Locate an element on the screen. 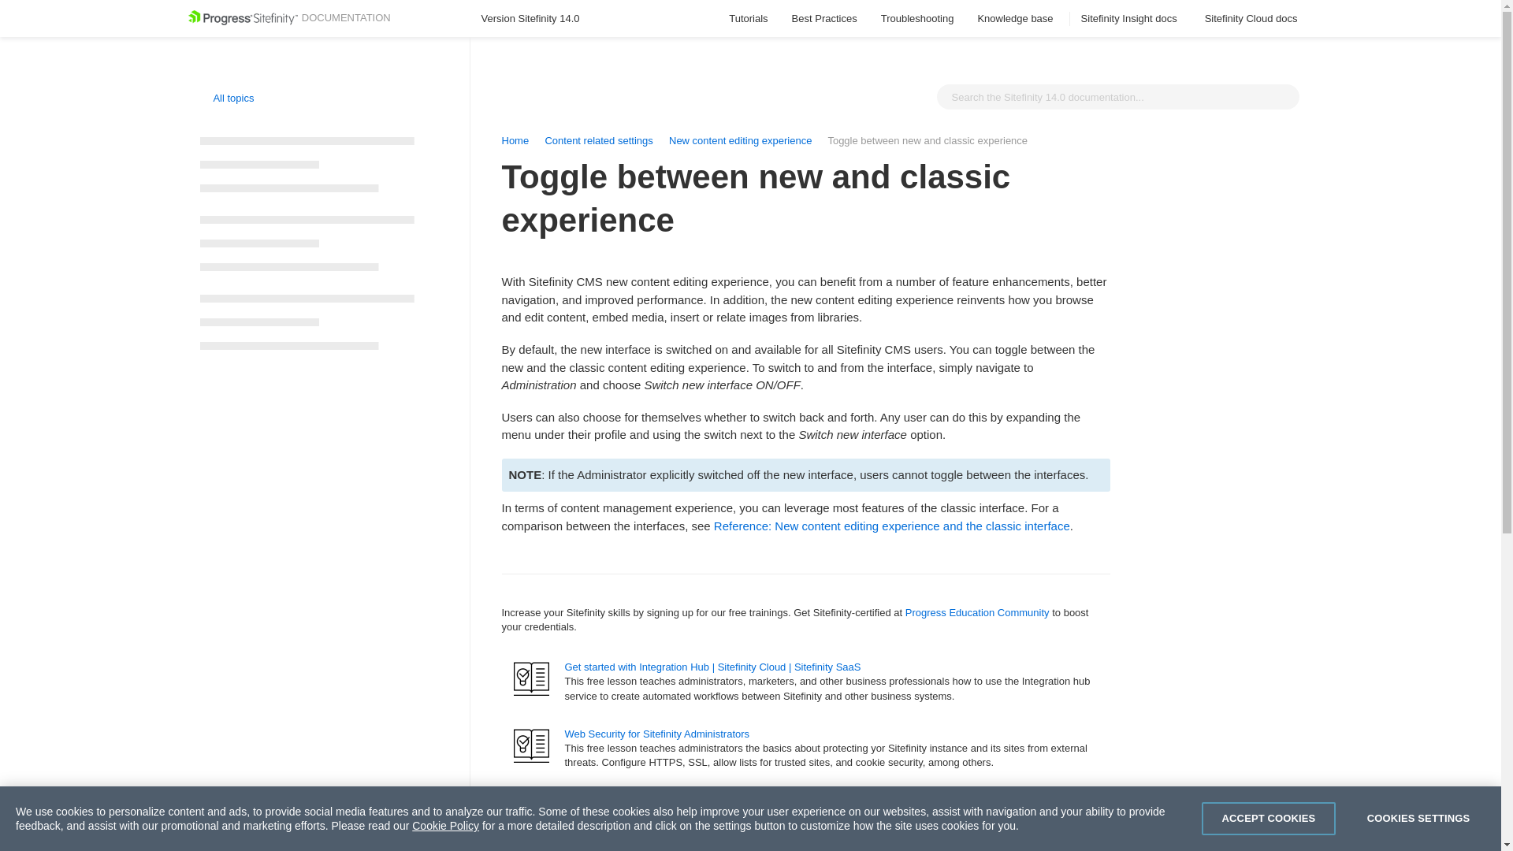 This screenshot has width=1513, height=851. Home is located at coordinates (514, 140).